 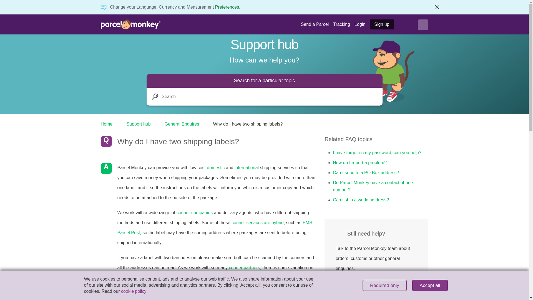 I want to click on How do I report a problem?, so click(x=360, y=162).